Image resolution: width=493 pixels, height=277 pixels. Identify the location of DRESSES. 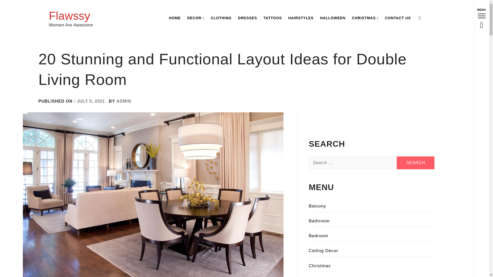
(248, 18).